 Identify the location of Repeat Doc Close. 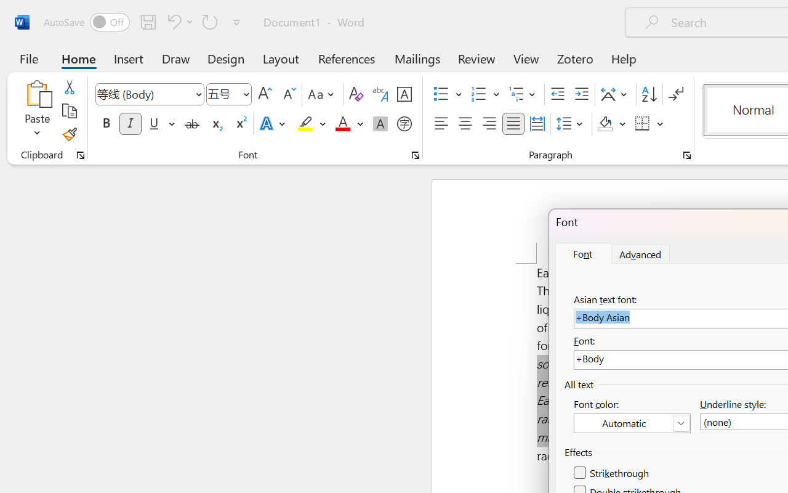
(210, 22).